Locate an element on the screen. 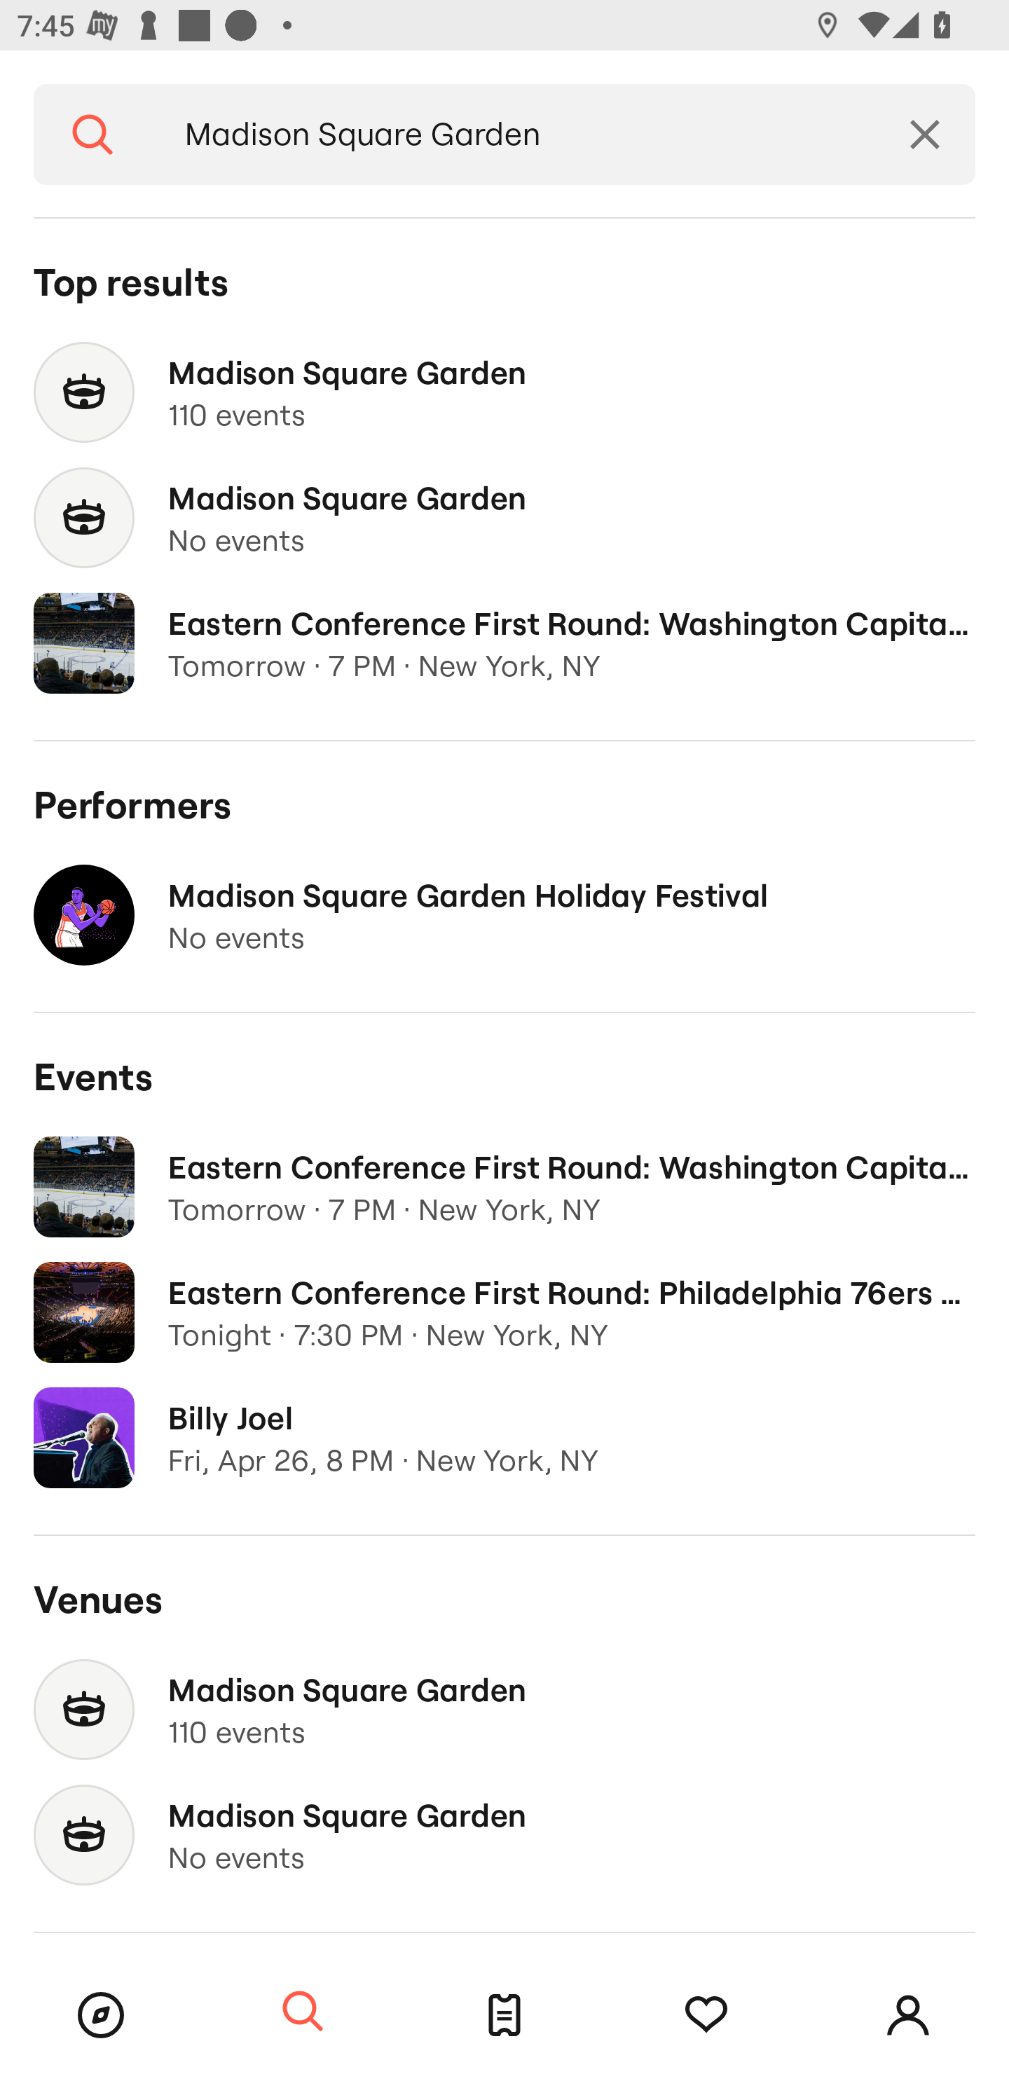  Madison Square Garden Holiday Festival No events is located at coordinates (504, 915).